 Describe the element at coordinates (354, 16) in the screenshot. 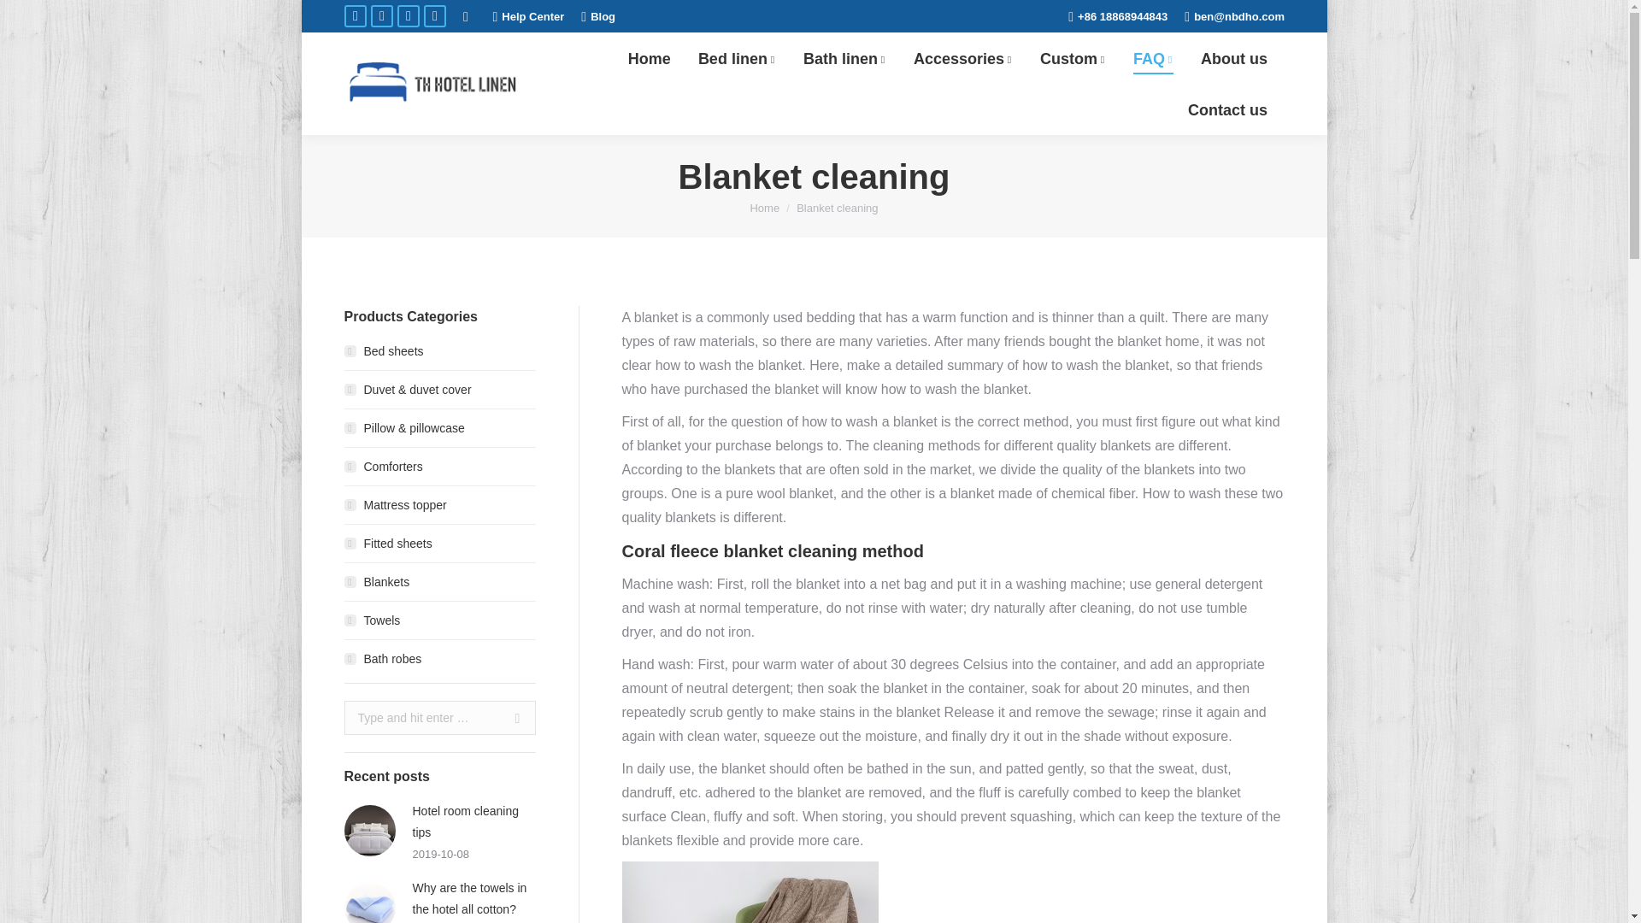

I see `Facebook` at that location.